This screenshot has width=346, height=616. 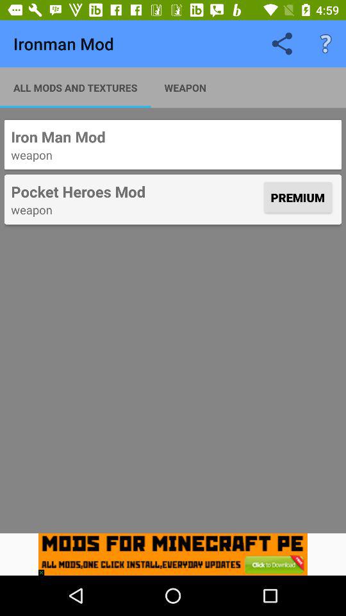 What do you see at coordinates (173, 554) in the screenshot?
I see `choose icon below the weapon icon` at bounding box center [173, 554].